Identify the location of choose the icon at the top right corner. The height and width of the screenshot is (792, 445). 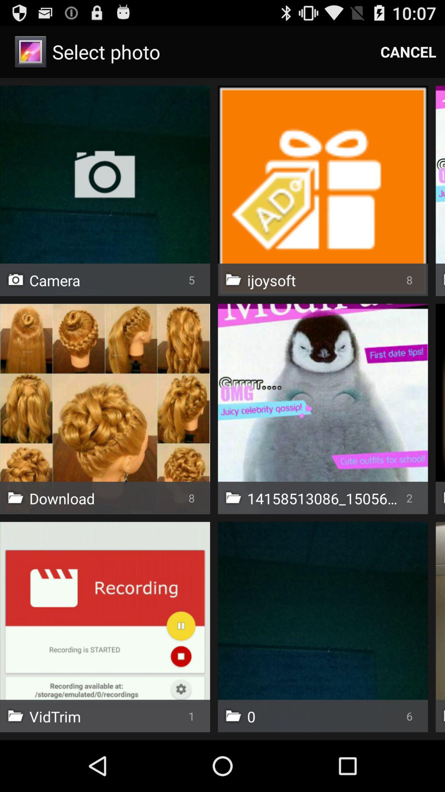
(408, 52).